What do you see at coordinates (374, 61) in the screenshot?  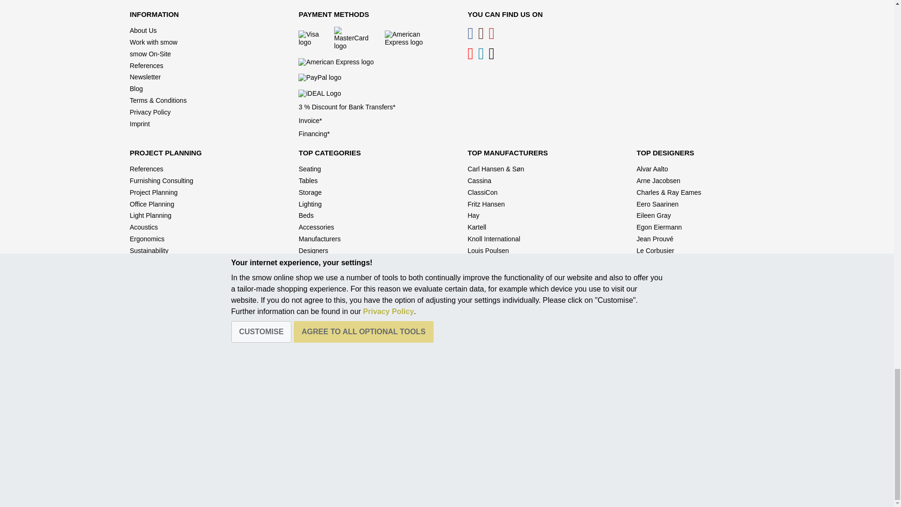 I see `Payment` at bounding box center [374, 61].